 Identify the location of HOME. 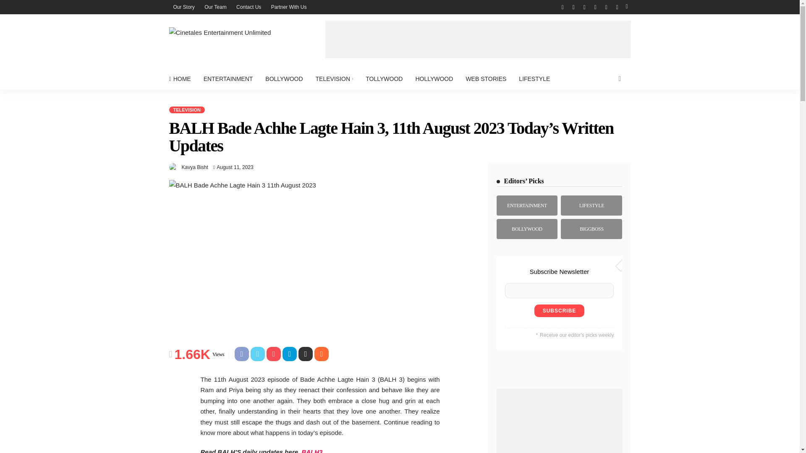
(182, 79).